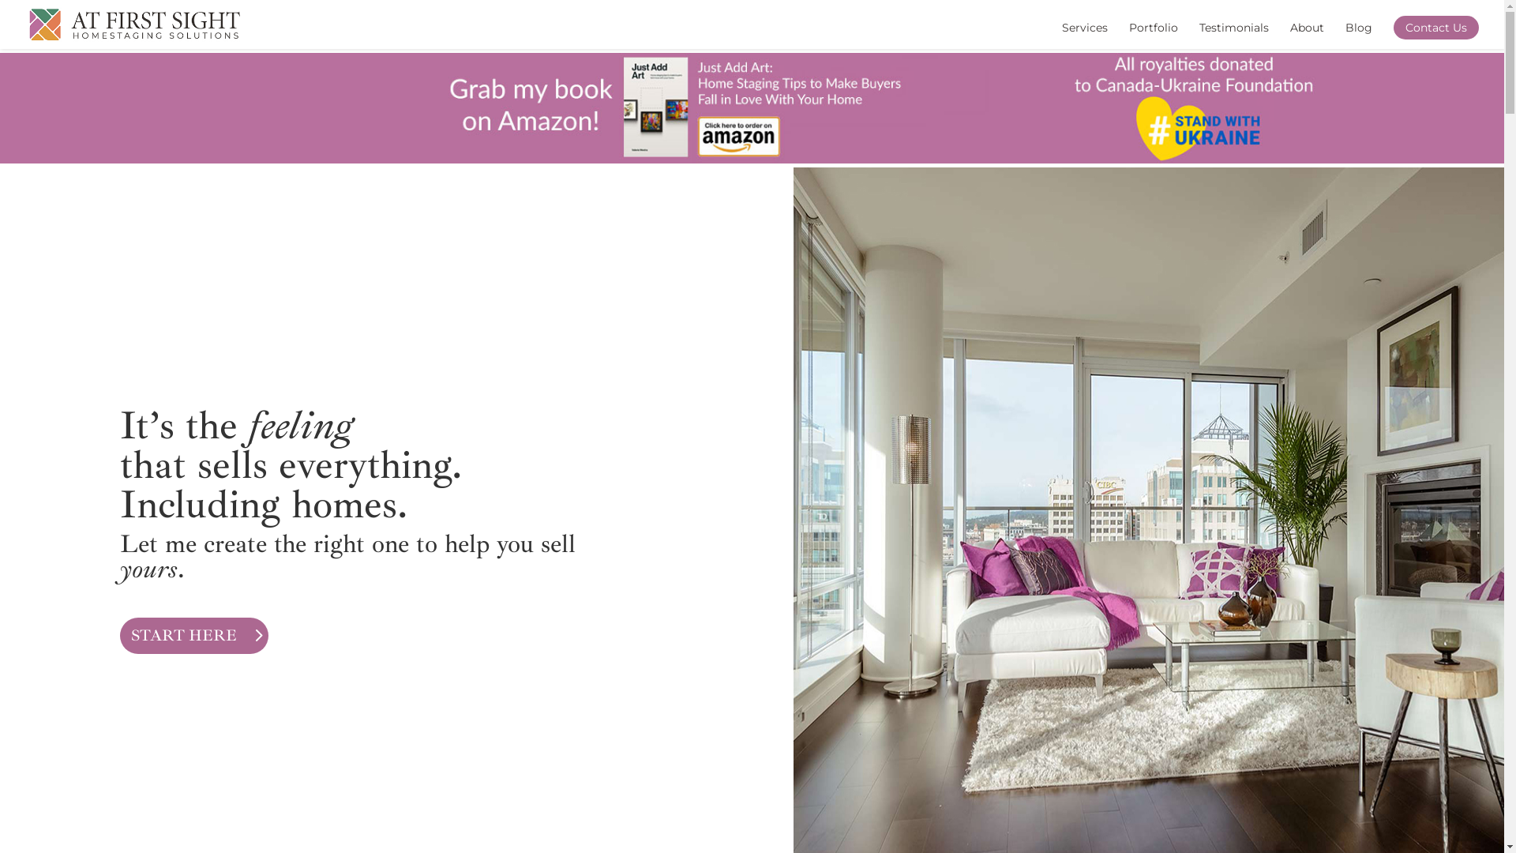 Image resolution: width=1516 pixels, height=853 pixels. What do you see at coordinates (1436, 28) in the screenshot?
I see `Contact Us` at bounding box center [1436, 28].